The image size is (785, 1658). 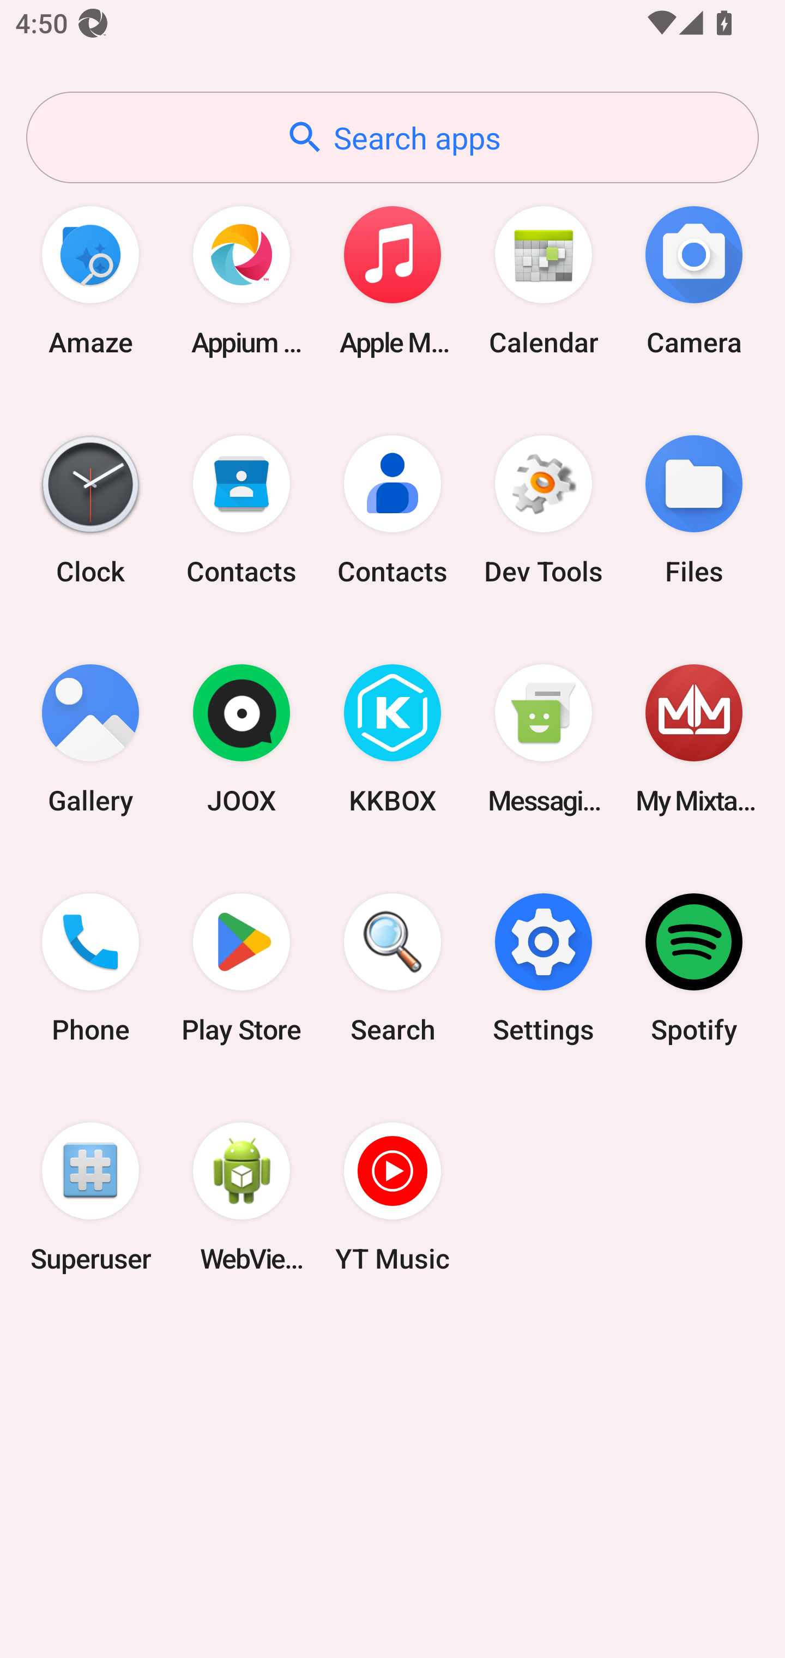 What do you see at coordinates (392, 968) in the screenshot?
I see `Search` at bounding box center [392, 968].